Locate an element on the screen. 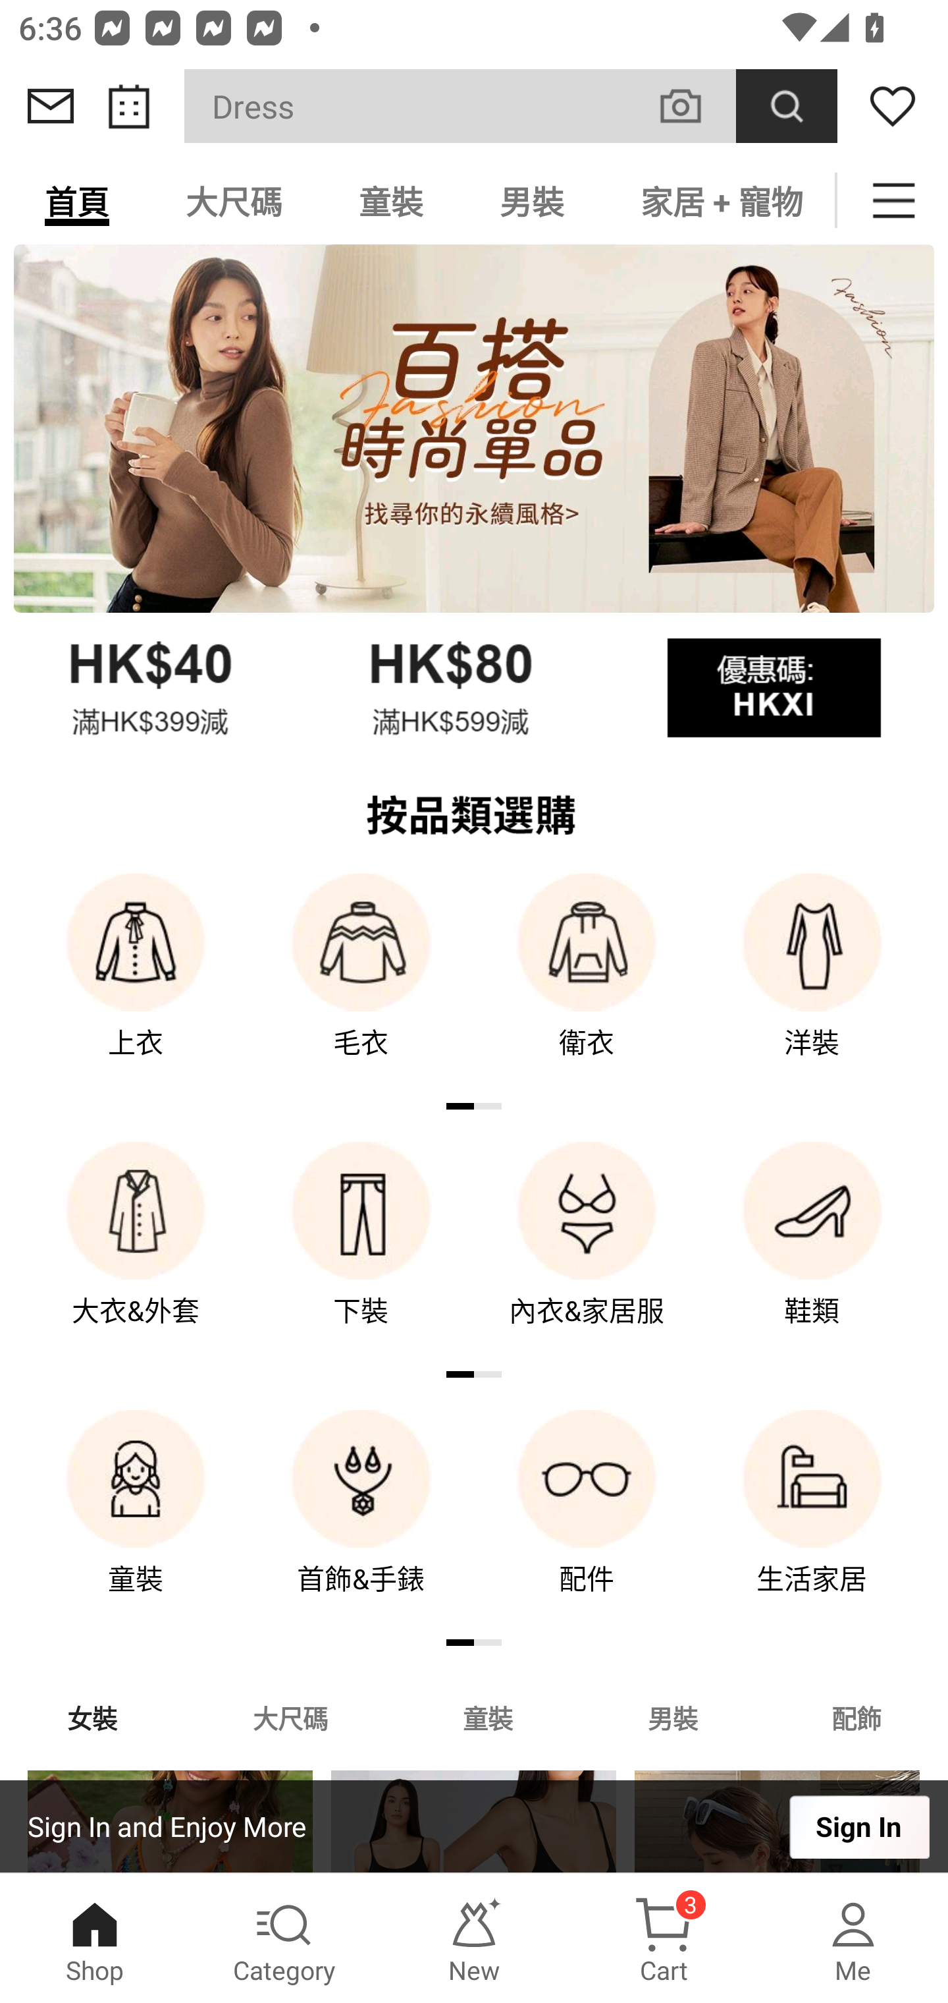  Wishlist is located at coordinates (893, 106).